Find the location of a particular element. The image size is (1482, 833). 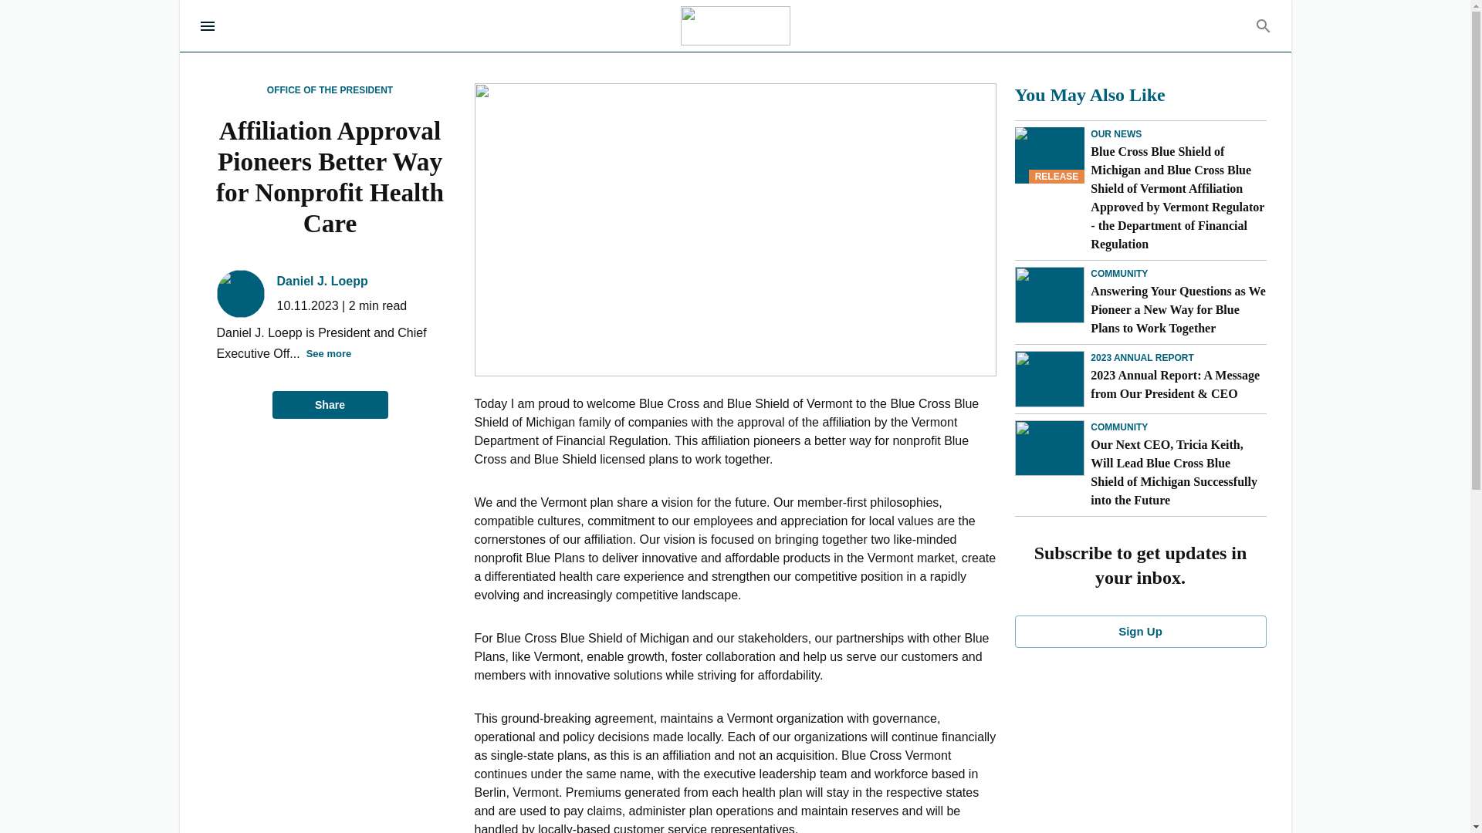

Sign Up is located at coordinates (1139, 632).